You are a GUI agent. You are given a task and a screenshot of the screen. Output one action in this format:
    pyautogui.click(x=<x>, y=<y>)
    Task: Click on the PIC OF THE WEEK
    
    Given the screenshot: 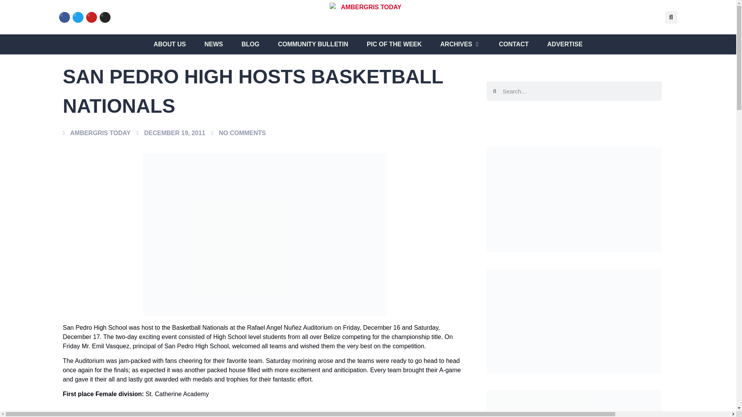 What is the action you would take?
    pyautogui.click(x=394, y=44)
    